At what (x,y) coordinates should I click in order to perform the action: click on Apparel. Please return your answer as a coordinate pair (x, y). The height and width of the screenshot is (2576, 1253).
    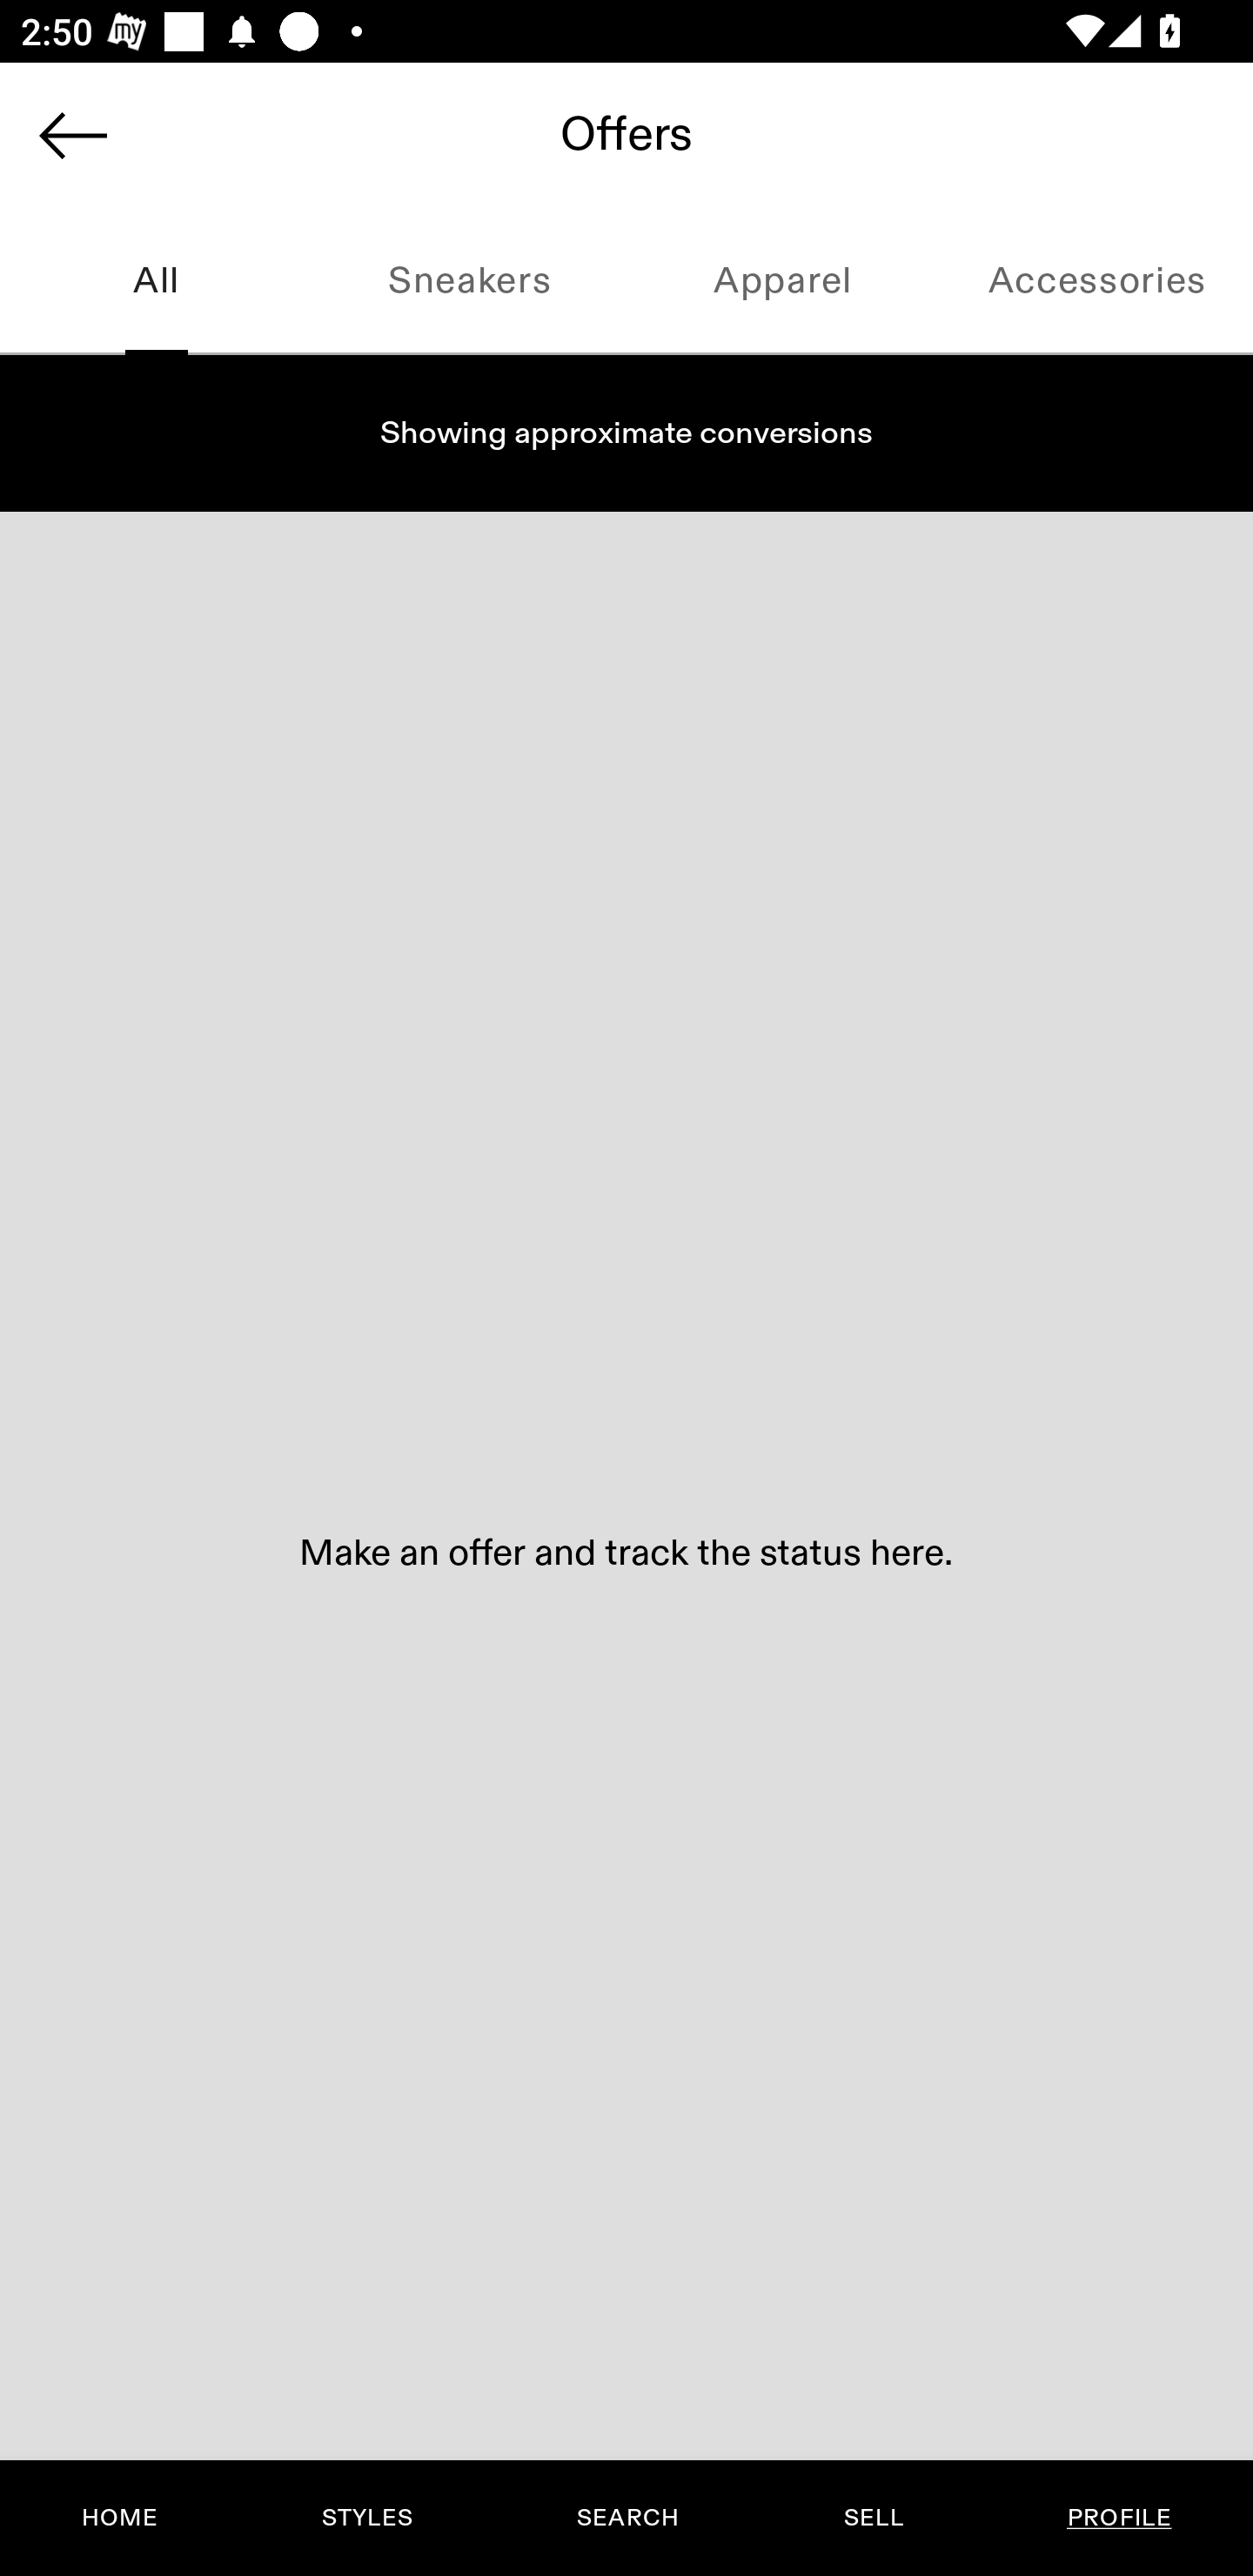
    Looking at the image, I should click on (783, 282).